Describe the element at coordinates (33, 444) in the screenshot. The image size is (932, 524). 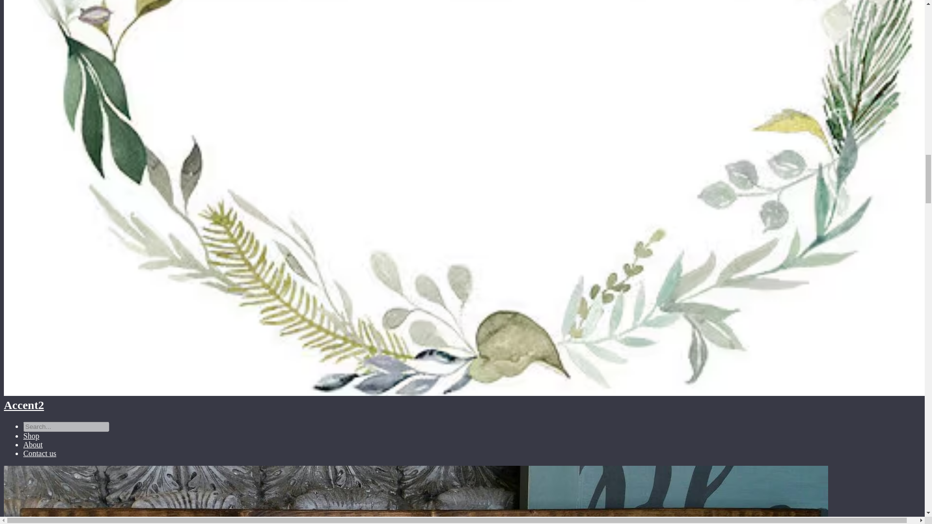
I see `About` at that location.